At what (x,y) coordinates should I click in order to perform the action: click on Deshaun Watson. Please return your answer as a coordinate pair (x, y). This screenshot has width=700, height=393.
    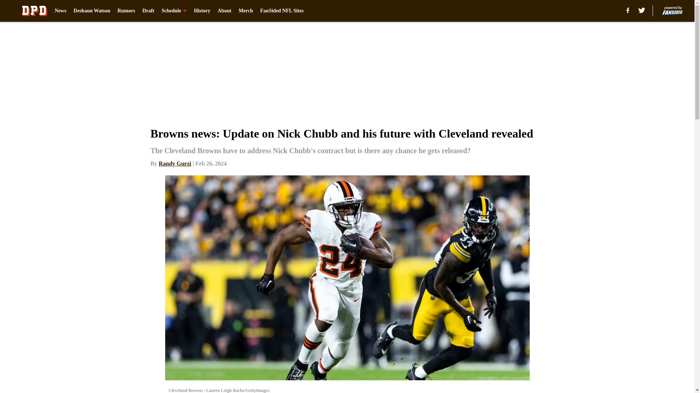
    Looking at the image, I should click on (92, 11).